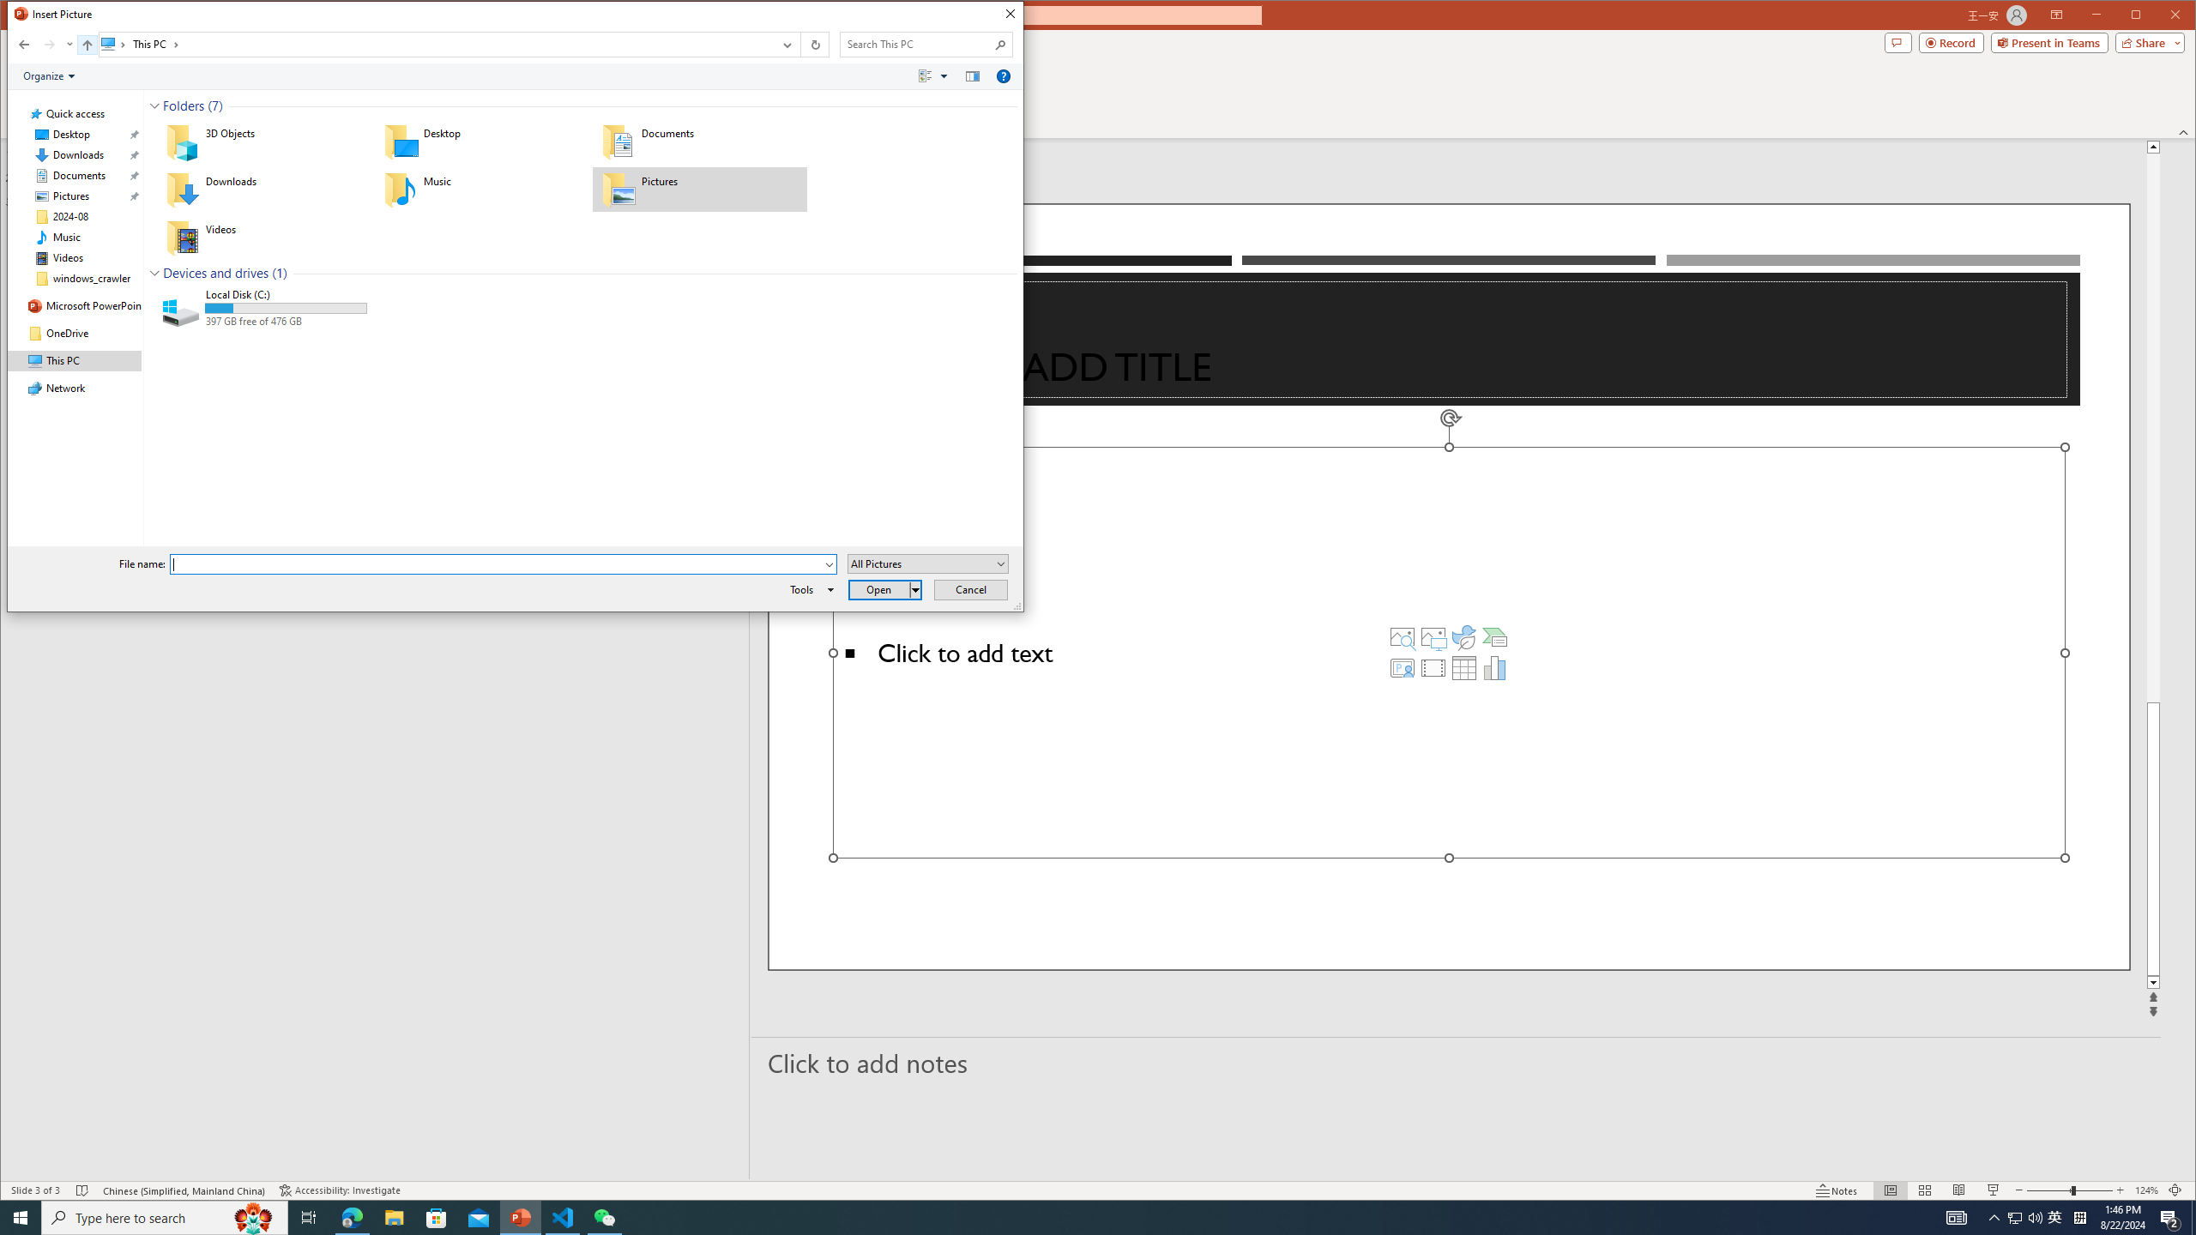 This screenshot has height=1235, width=2196. What do you see at coordinates (69, 45) in the screenshot?
I see `Recent locations` at bounding box center [69, 45].